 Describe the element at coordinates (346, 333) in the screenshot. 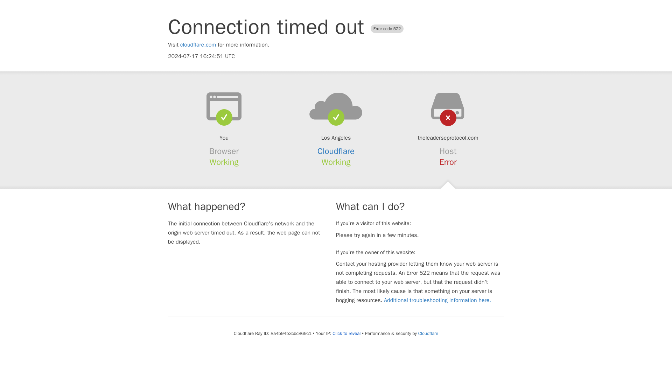

I see `Click to reveal` at that location.